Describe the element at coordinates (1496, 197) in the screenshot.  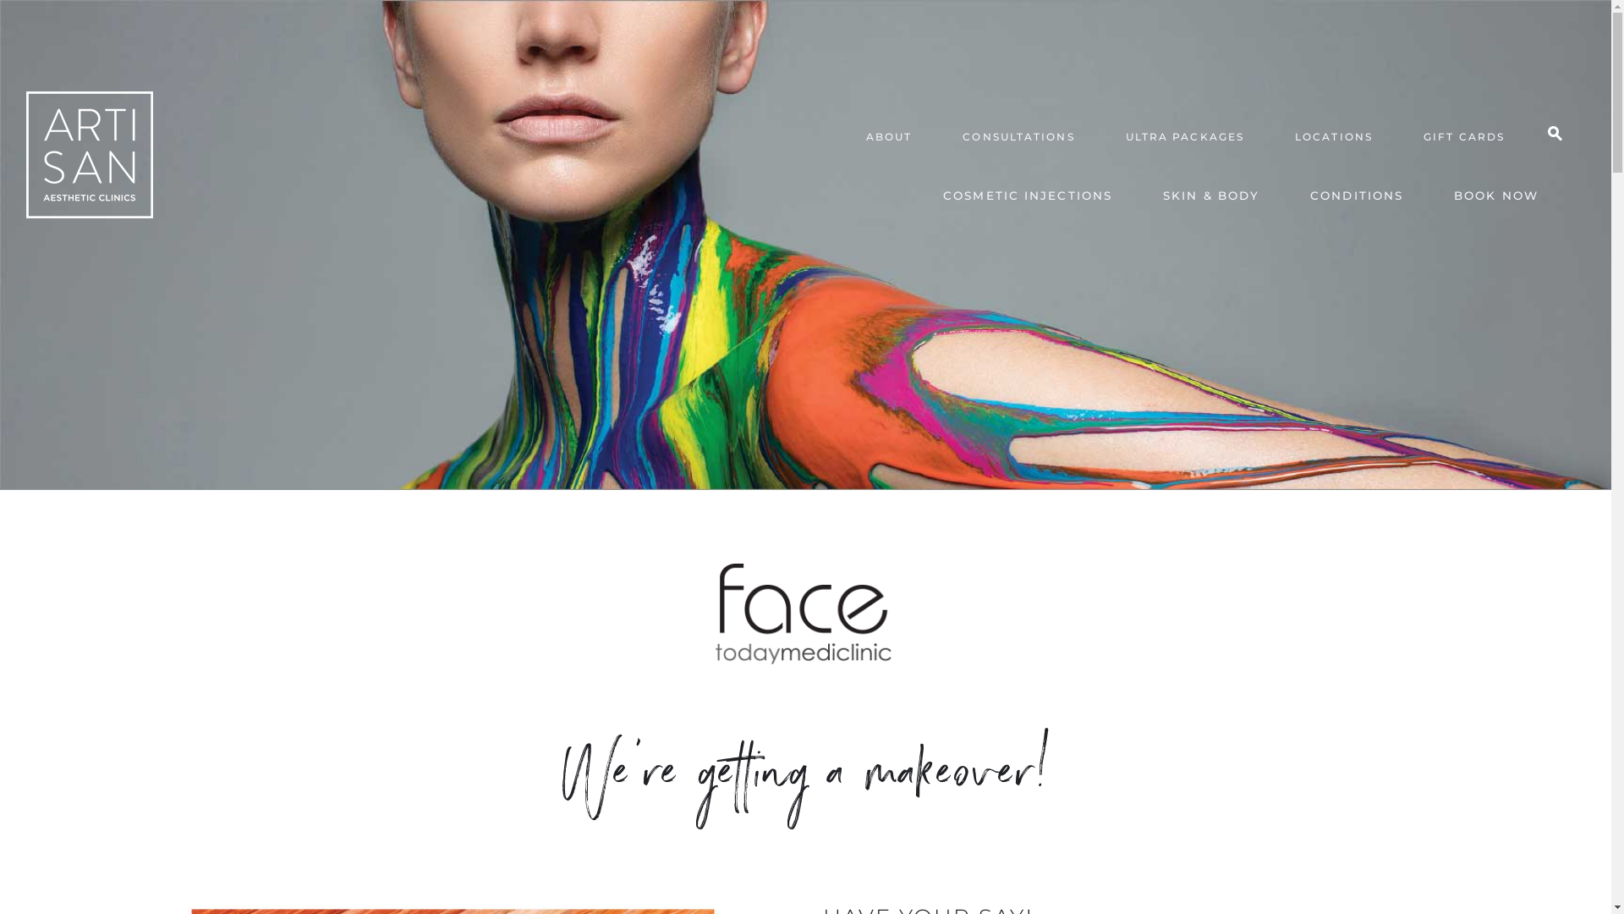
I see `BOOK NOW` at that location.